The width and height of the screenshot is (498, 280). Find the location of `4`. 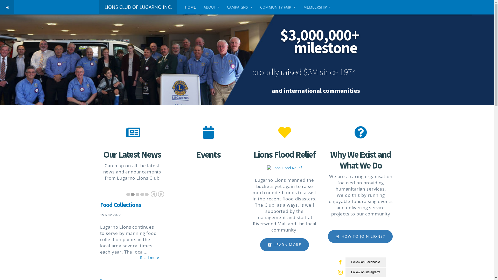

4 is located at coordinates (142, 194).